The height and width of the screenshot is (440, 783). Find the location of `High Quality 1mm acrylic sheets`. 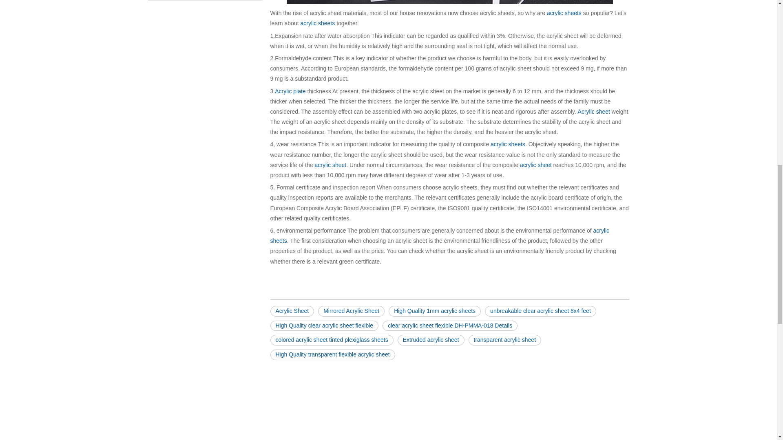

High Quality 1mm acrylic sheets is located at coordinates (434, 311).